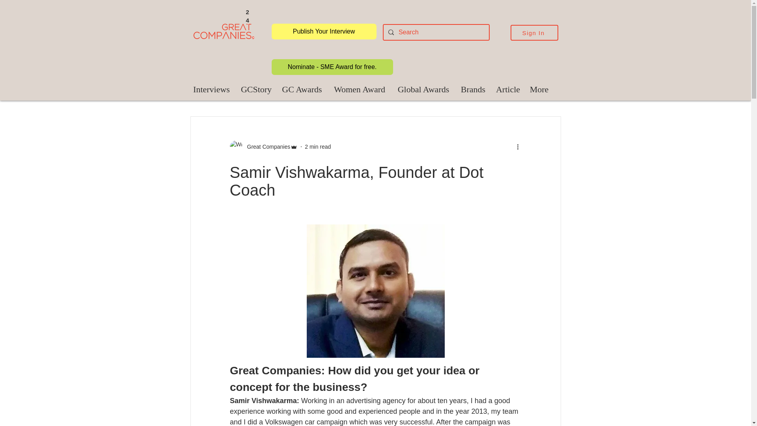 The width and height of the screenshot is (757, 426). What do you see at coordinates (534, 32) in the screenshot?
I see `Sign In` at bounding box center [534, 32].